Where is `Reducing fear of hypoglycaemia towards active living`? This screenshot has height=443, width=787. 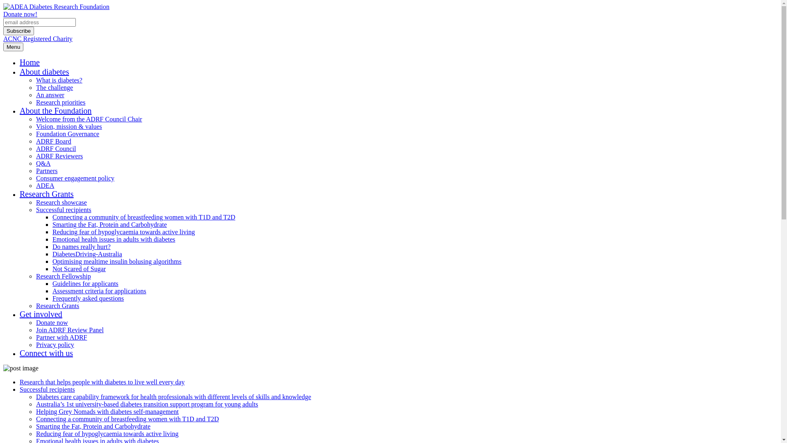 Reducing fear of hypoglycaemia towards active living is located at coordinates (107, 434).